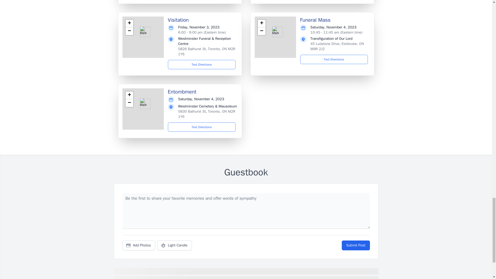 The height and width of the screenshot is (279, 496). What do you see at coordinates (261, 31) in the screenshot?
I see `Zoom out` at bounding box center [261, 31].